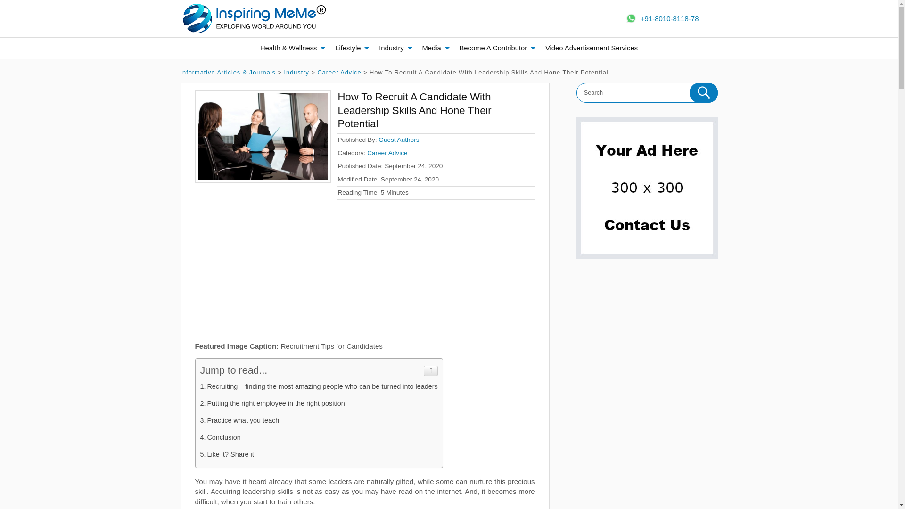 This screenshot has width=905, height=509. Describe the element at coordinates (272, 403) in the screenshot. I see `Putting the right employee in the right position` at that location.